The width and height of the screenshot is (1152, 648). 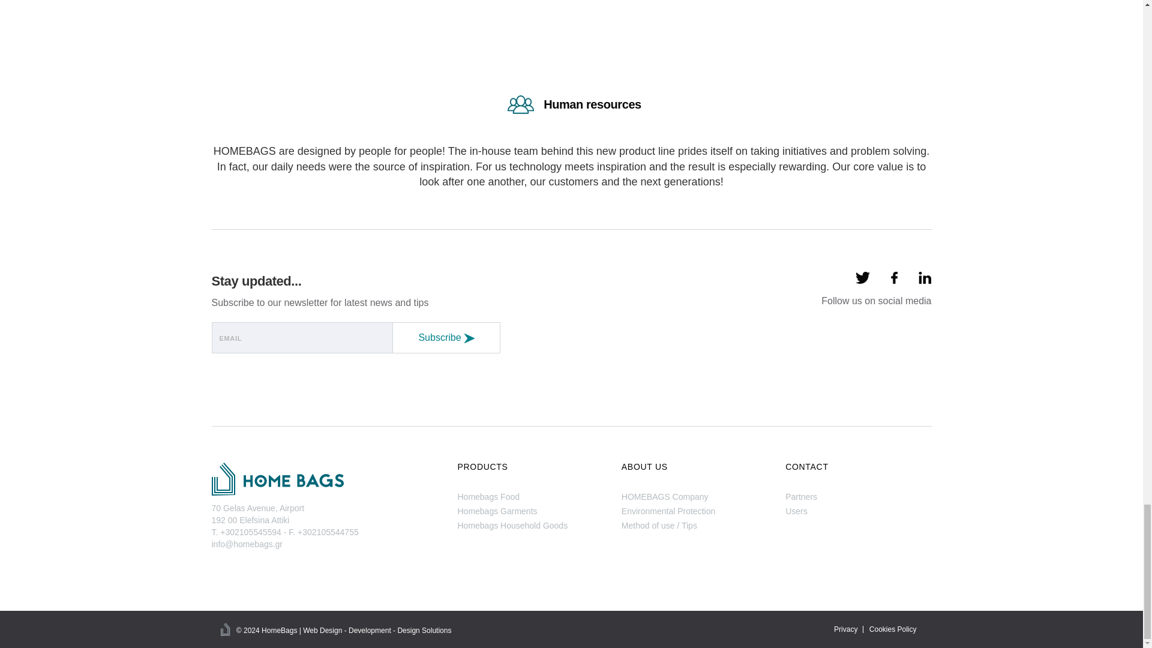 What do you see at coordinates (488, 496) in the screenshot?
I see `Homebags Food` at bounding box center [488, 496].